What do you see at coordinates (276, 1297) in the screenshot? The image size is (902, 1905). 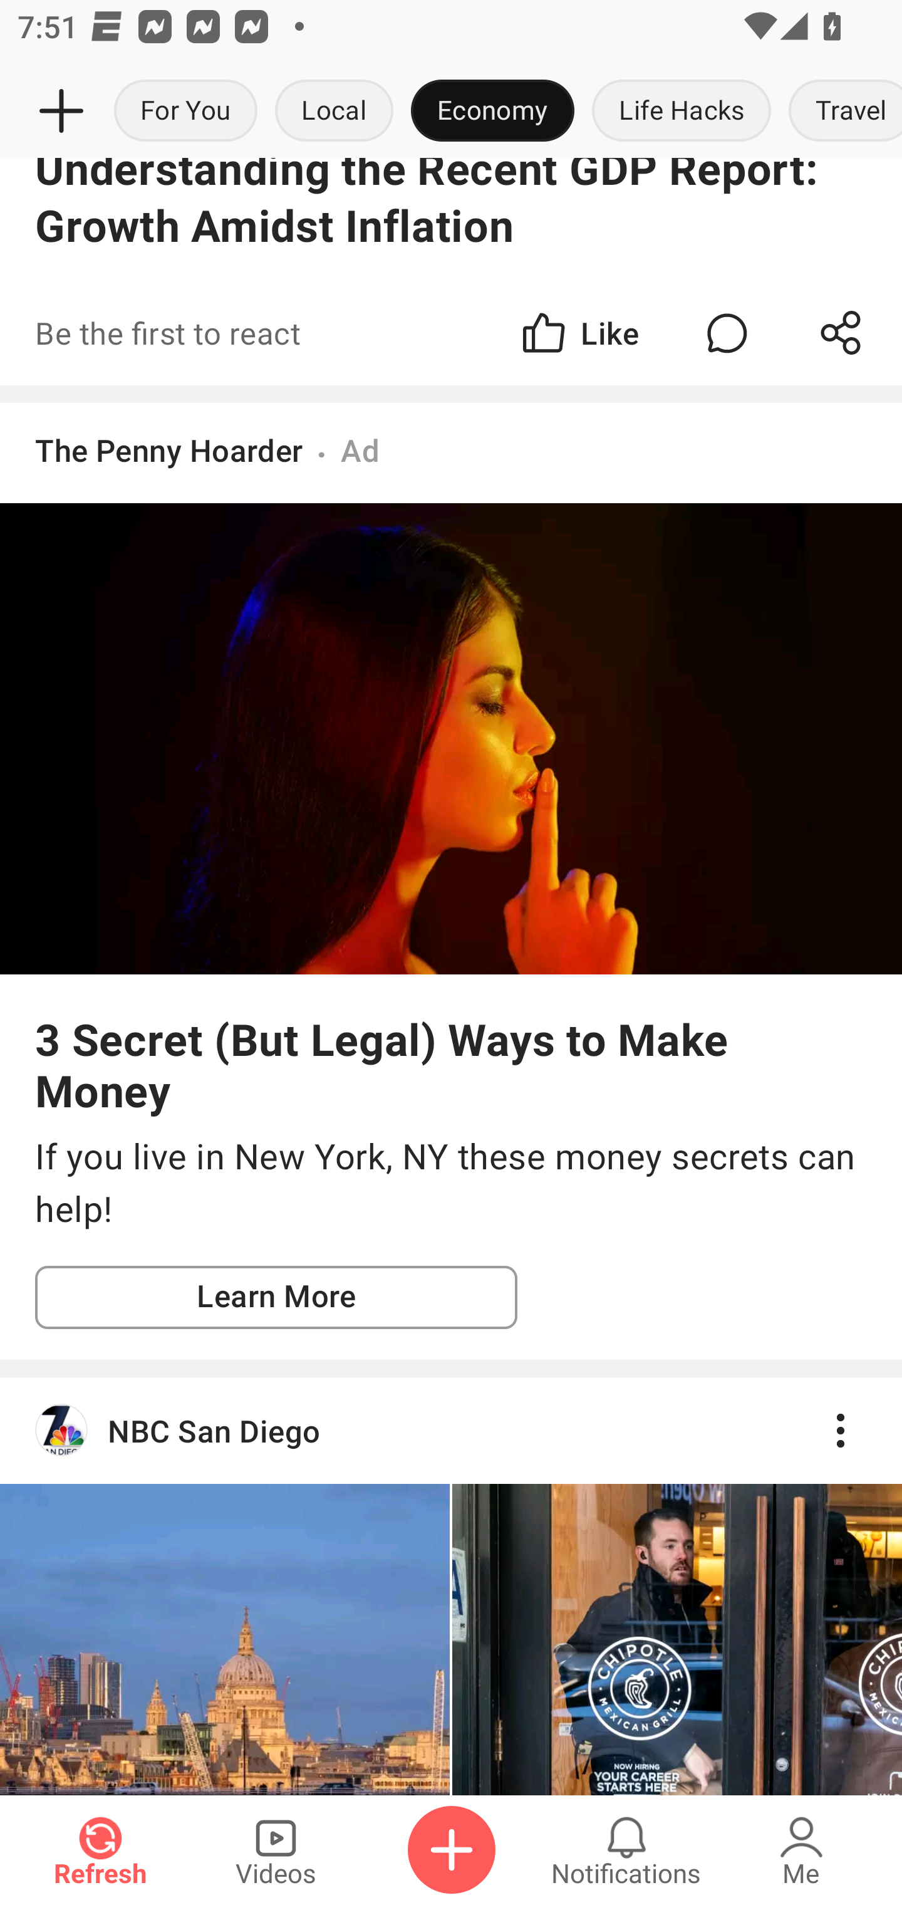 I see `Learn More` at bounding box center [276, 1297].